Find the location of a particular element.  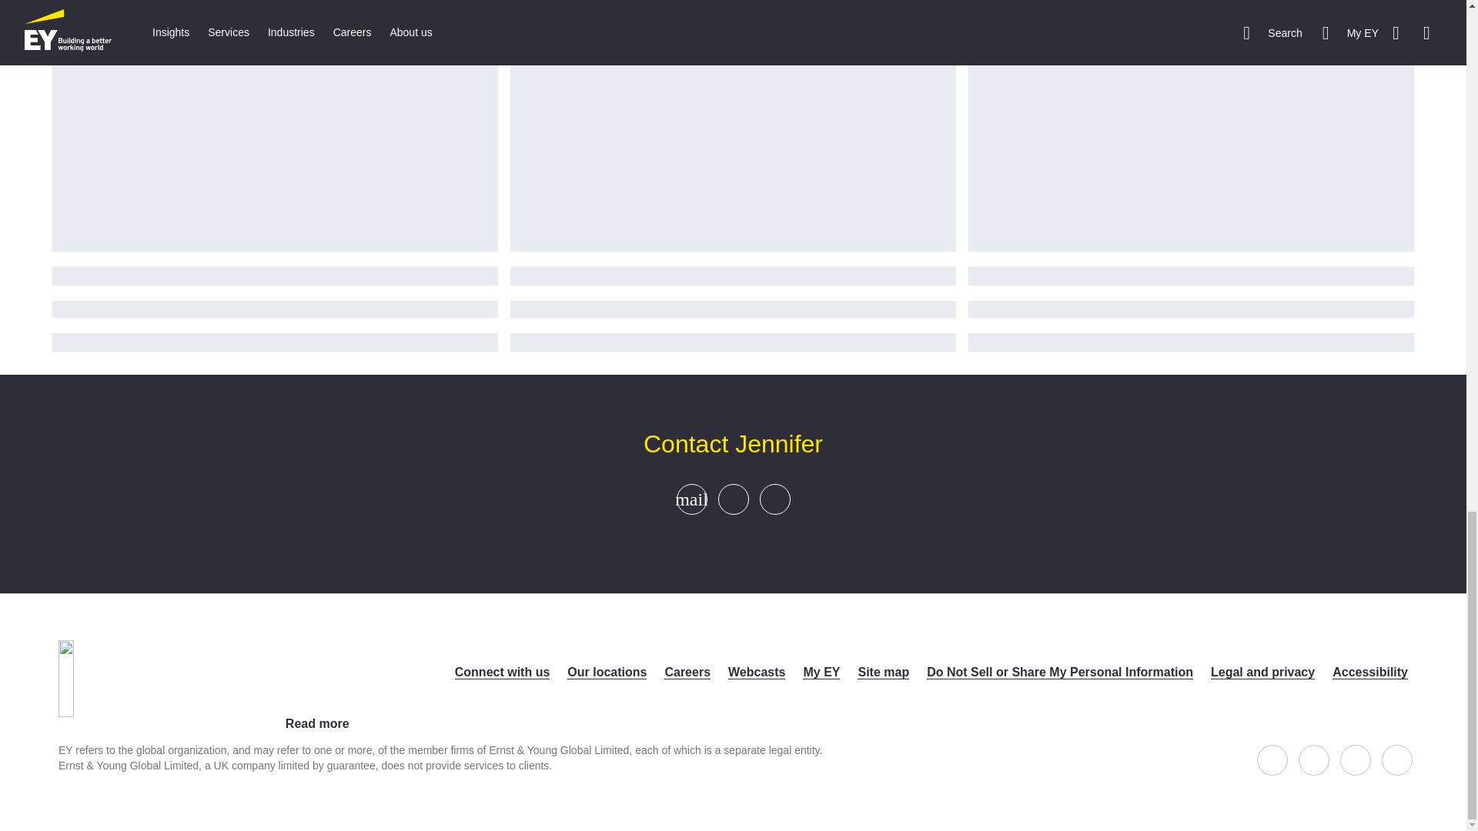

Send e-mail to Jennifer Leitsch is located at coordinates (691, 499).